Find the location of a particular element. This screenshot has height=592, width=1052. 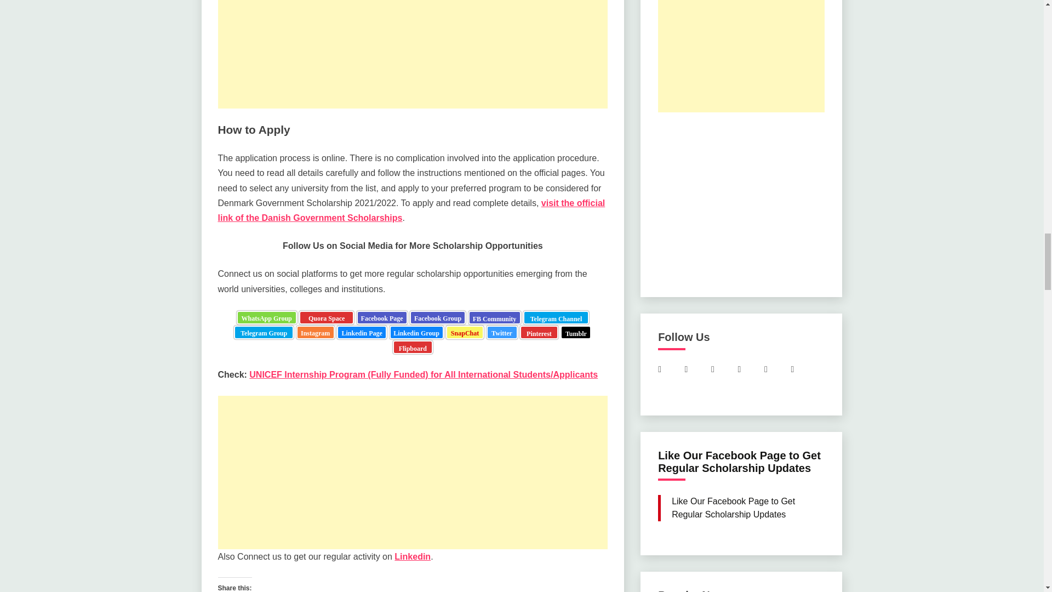

Join Us on Pinterest is located at coordinates (539, 332).